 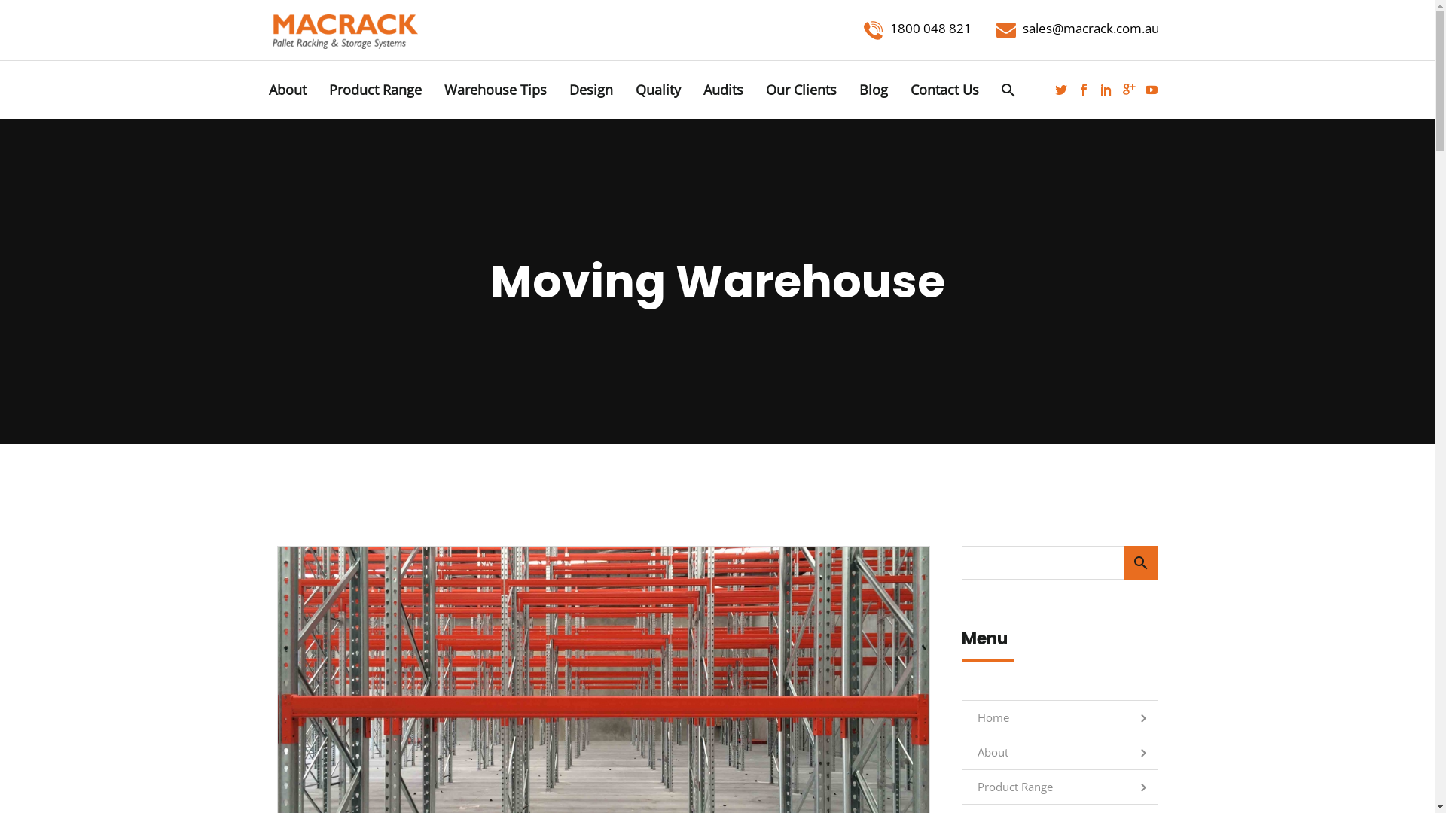 I want to click on Warehouse Tips, so click(x=495, y=90).